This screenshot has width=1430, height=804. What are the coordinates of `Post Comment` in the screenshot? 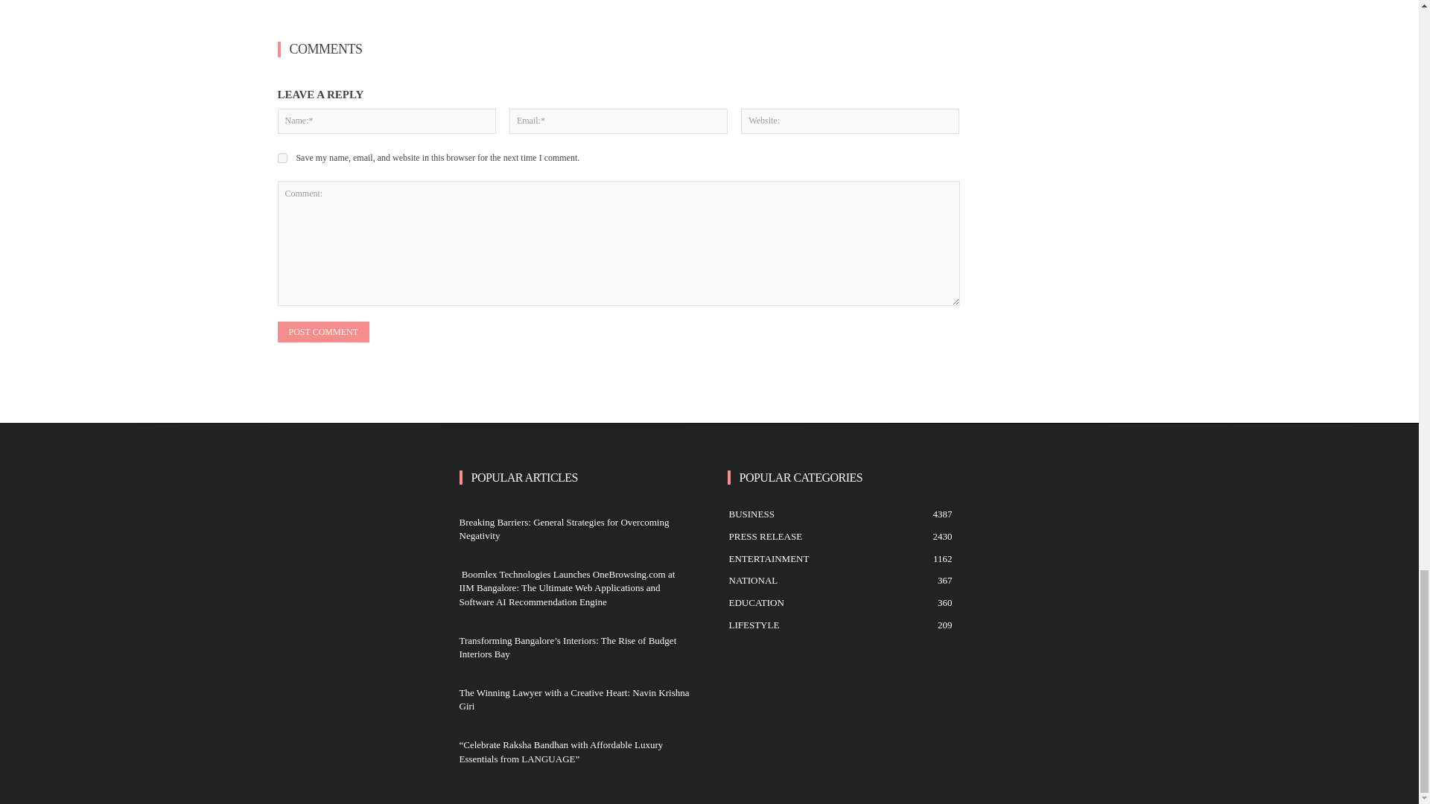 It's located at (323, 332).